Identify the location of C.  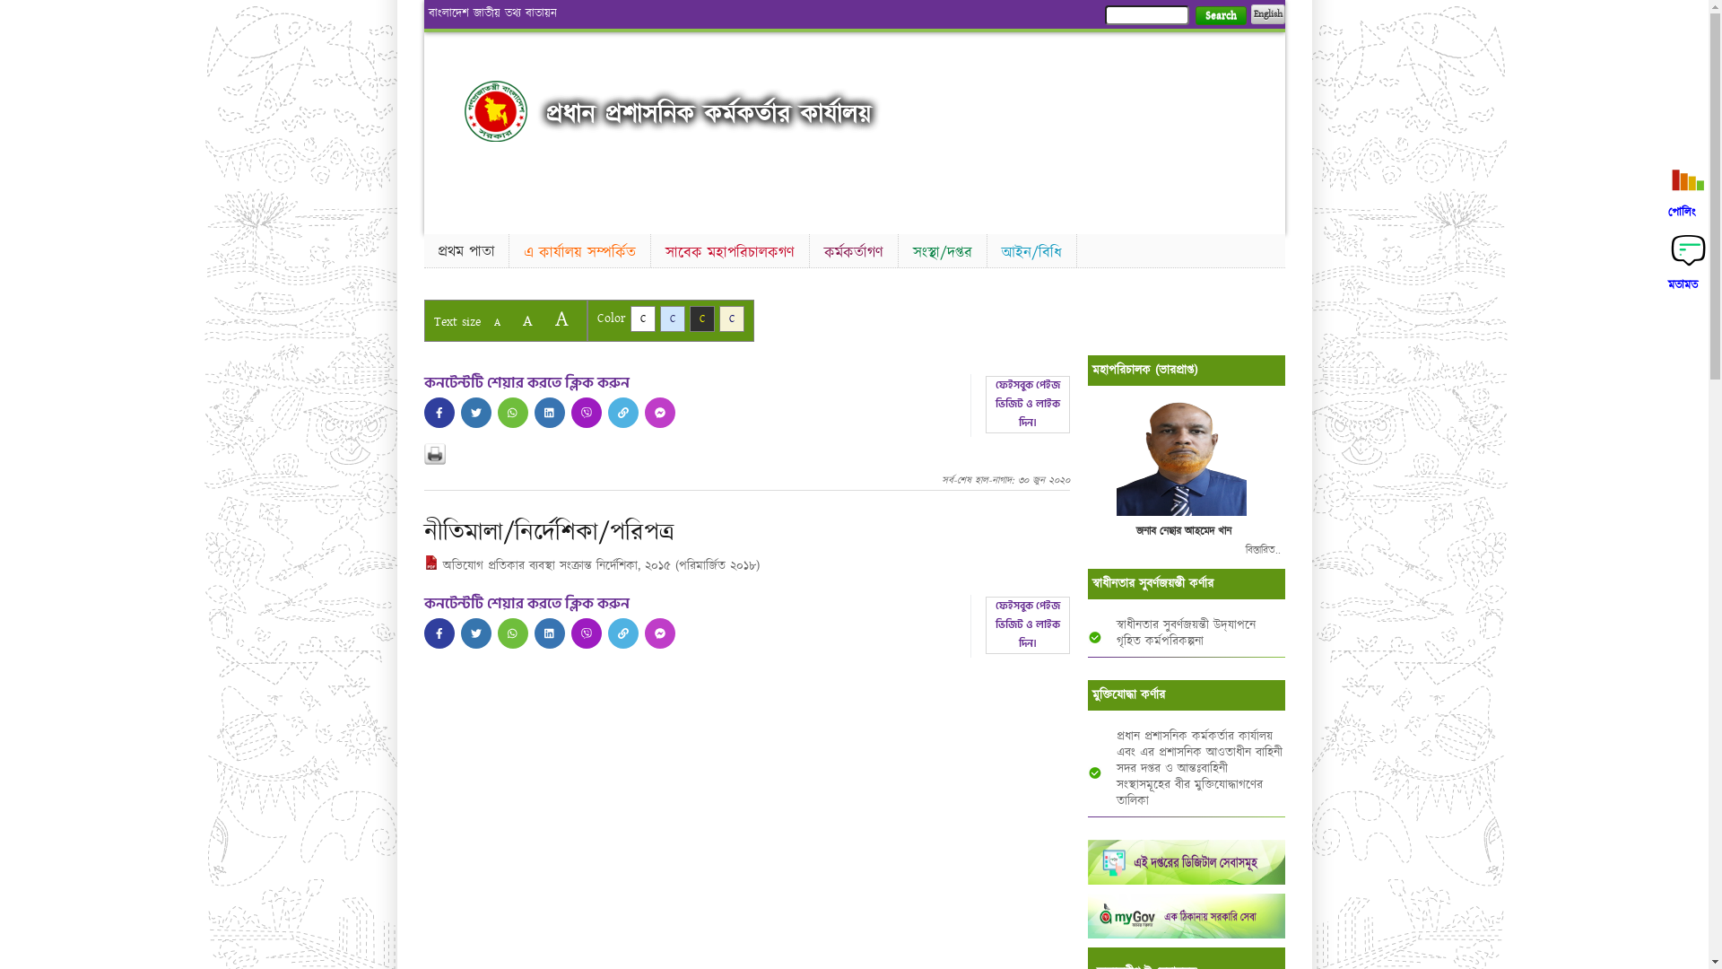
(732, 319).